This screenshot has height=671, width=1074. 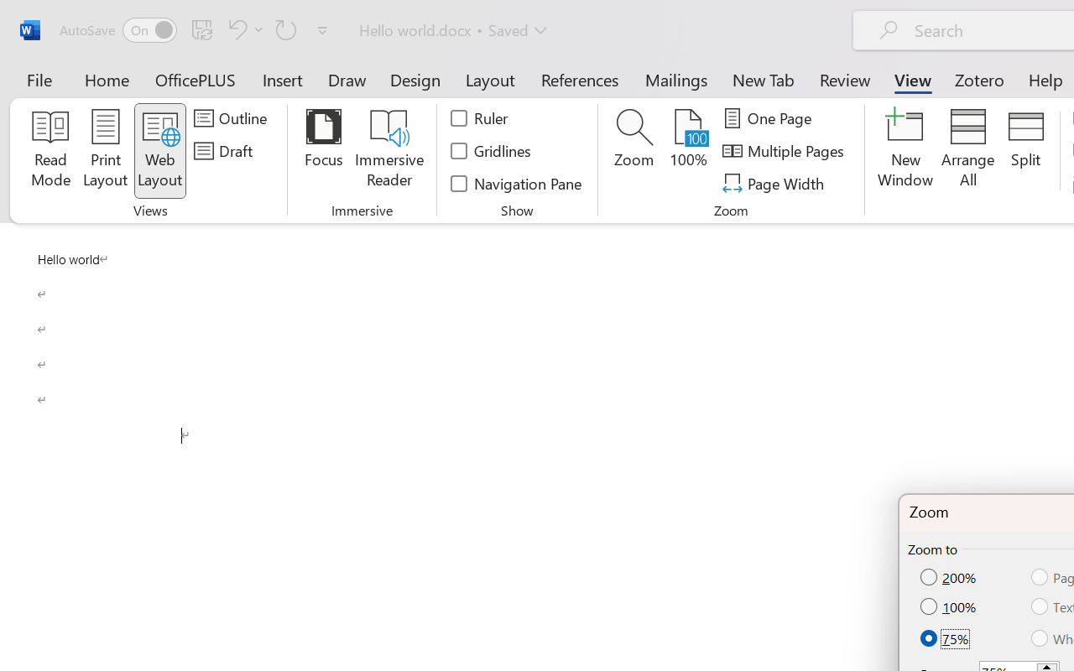 I want to click on Mailings, so click(x=676, y=79).